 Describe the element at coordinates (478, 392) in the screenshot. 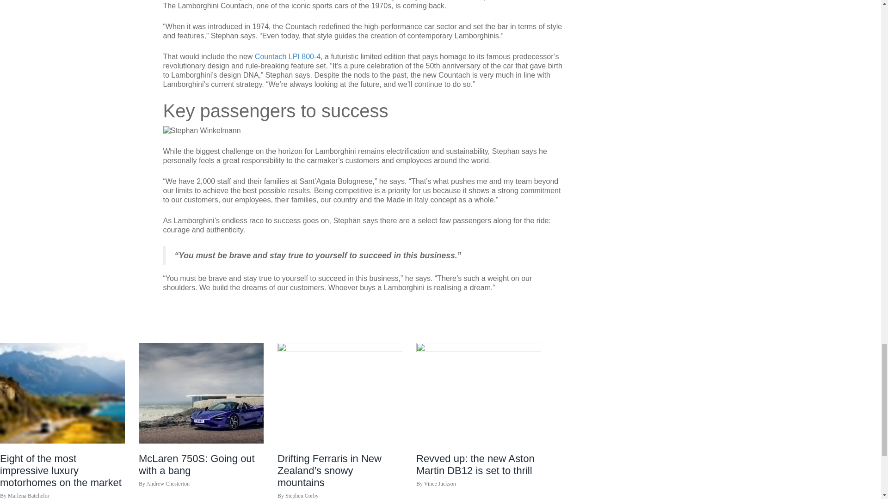

I see `Revved up: the new Aston Martin DB12 is set to thrill` at that location.